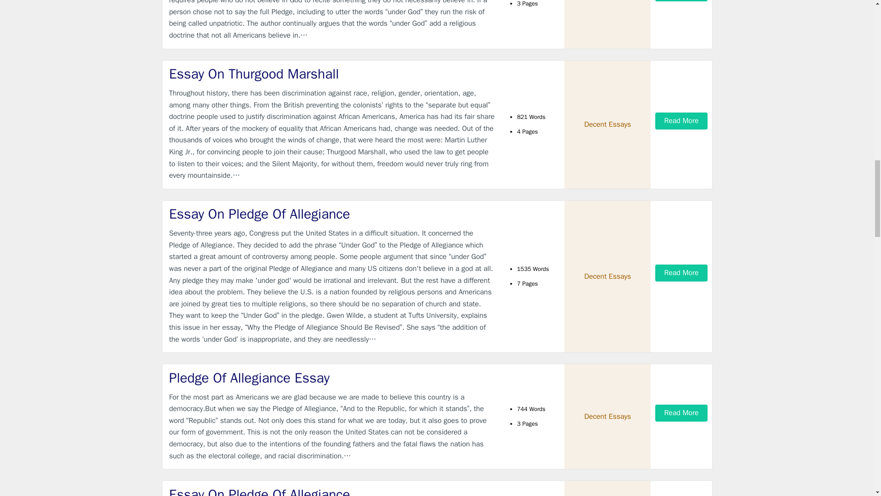  What do you see at coordinates (681, 413) in the screenshot?
I see `Read More` at bounding box center [681, 413].